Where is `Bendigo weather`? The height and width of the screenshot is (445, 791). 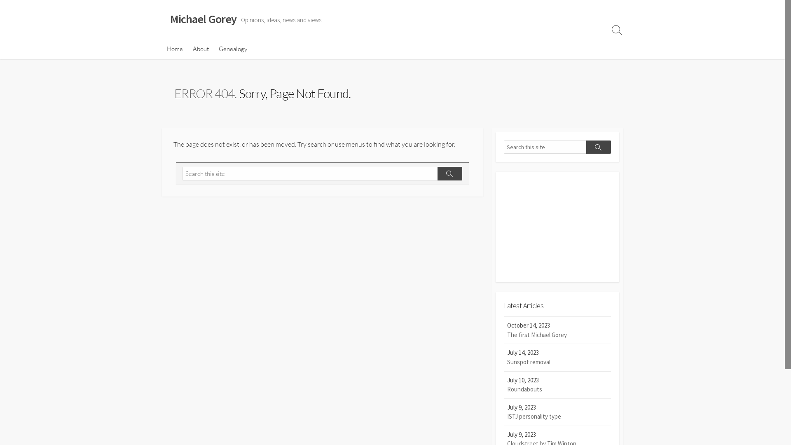
Bendigo weather is located at coordinates (557, 270).